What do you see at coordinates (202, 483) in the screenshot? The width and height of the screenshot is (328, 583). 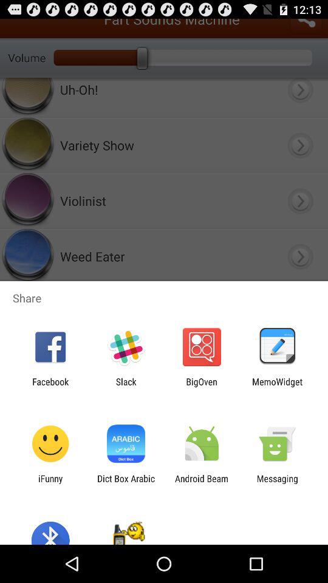 I see `select the icon next to messaging app` at bounding box center [202, 483].